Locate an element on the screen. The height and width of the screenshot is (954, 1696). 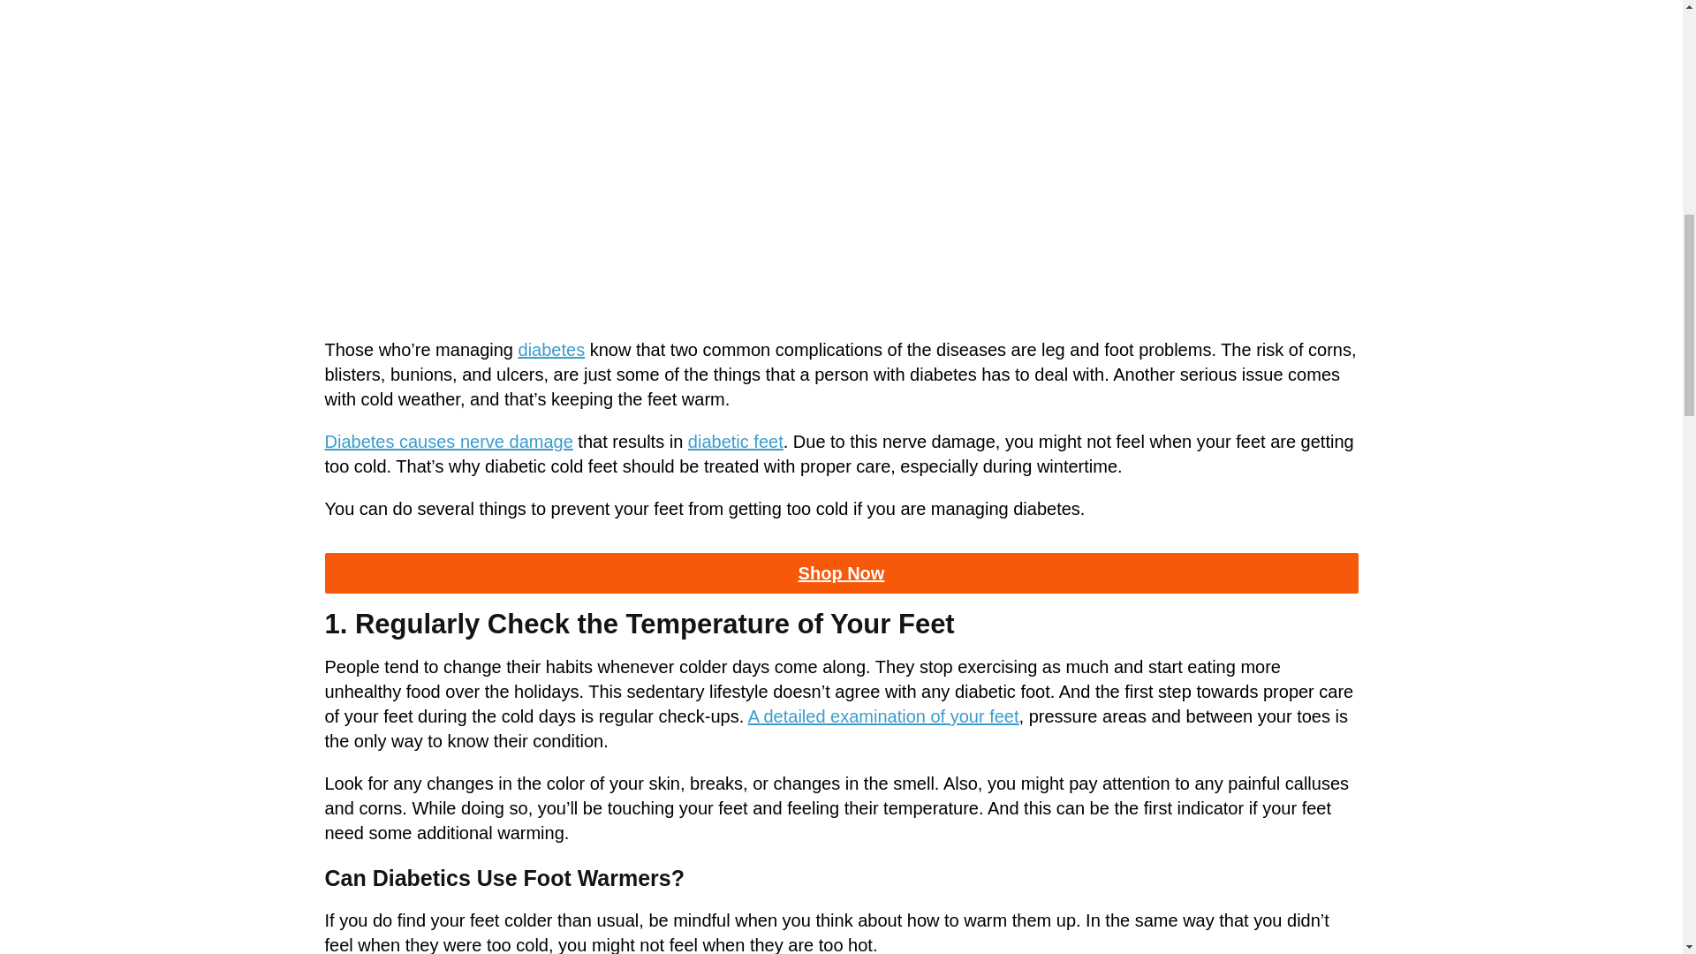
Understanding diabetic foot is located at coordinates (736, 442).